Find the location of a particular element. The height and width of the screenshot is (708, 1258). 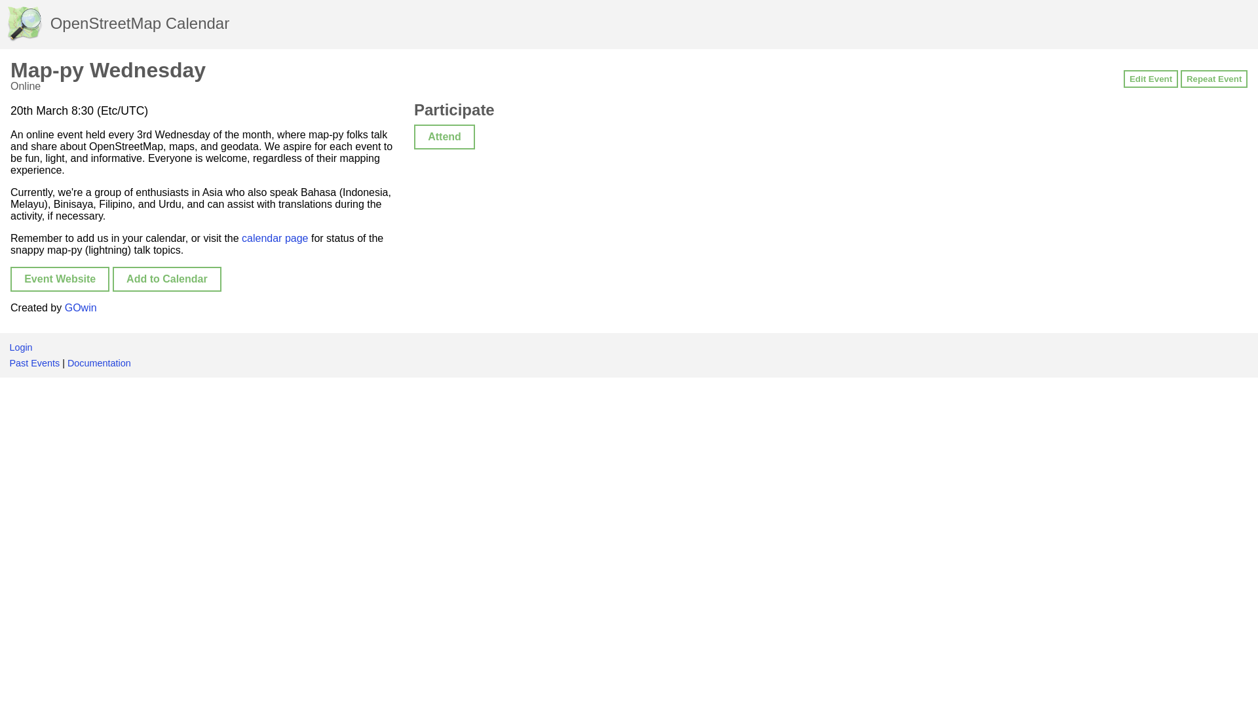

Add to Calendar is located at coordinates (166, 279).